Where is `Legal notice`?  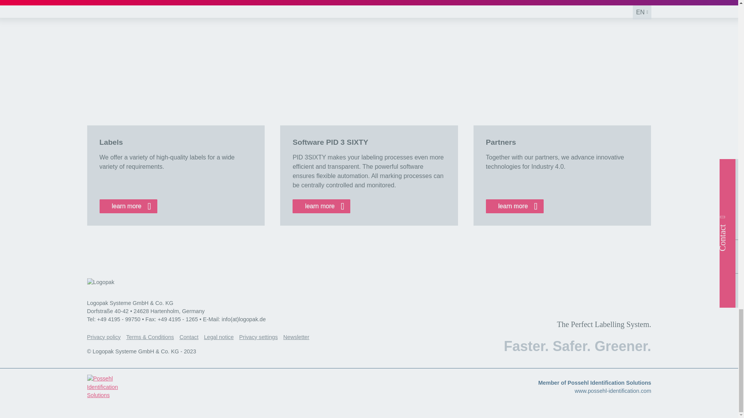
Legal notice is located at coordinates (221, 337).